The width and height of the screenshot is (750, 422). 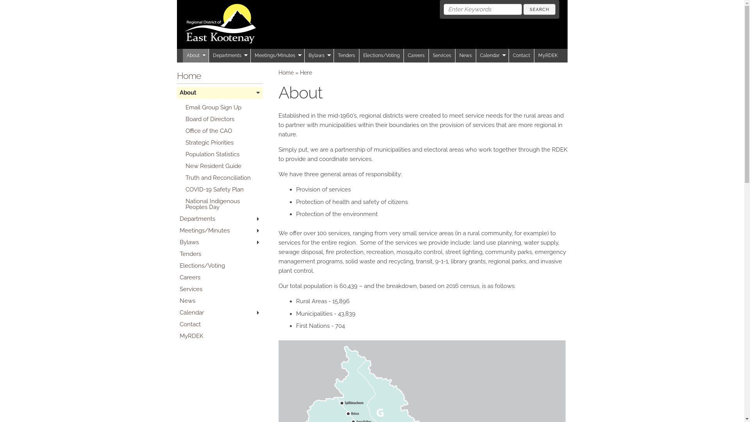 What do you see at coordinates (196, 55) in the screenshot?
I see `About` at bounding box center [196, 55].